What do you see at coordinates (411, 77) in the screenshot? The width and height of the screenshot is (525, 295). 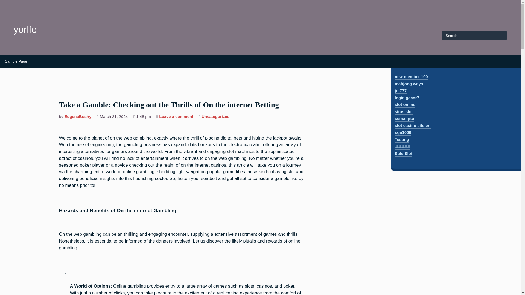 I see `new member 100` at bounding box center [411, 77].